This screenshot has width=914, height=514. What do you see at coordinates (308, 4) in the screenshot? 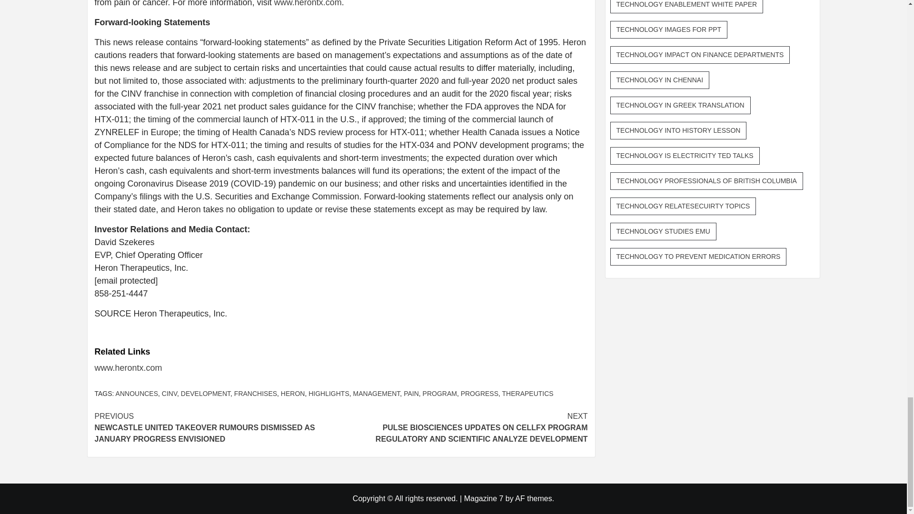
I see `www.herontx.com` at bounding box center [308, 4].